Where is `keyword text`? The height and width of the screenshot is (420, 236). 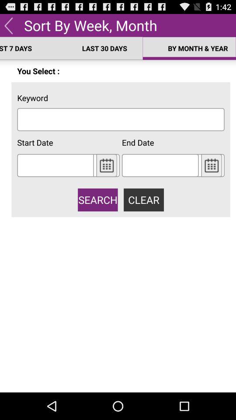 keyword text is located at coordinates (121, 119).